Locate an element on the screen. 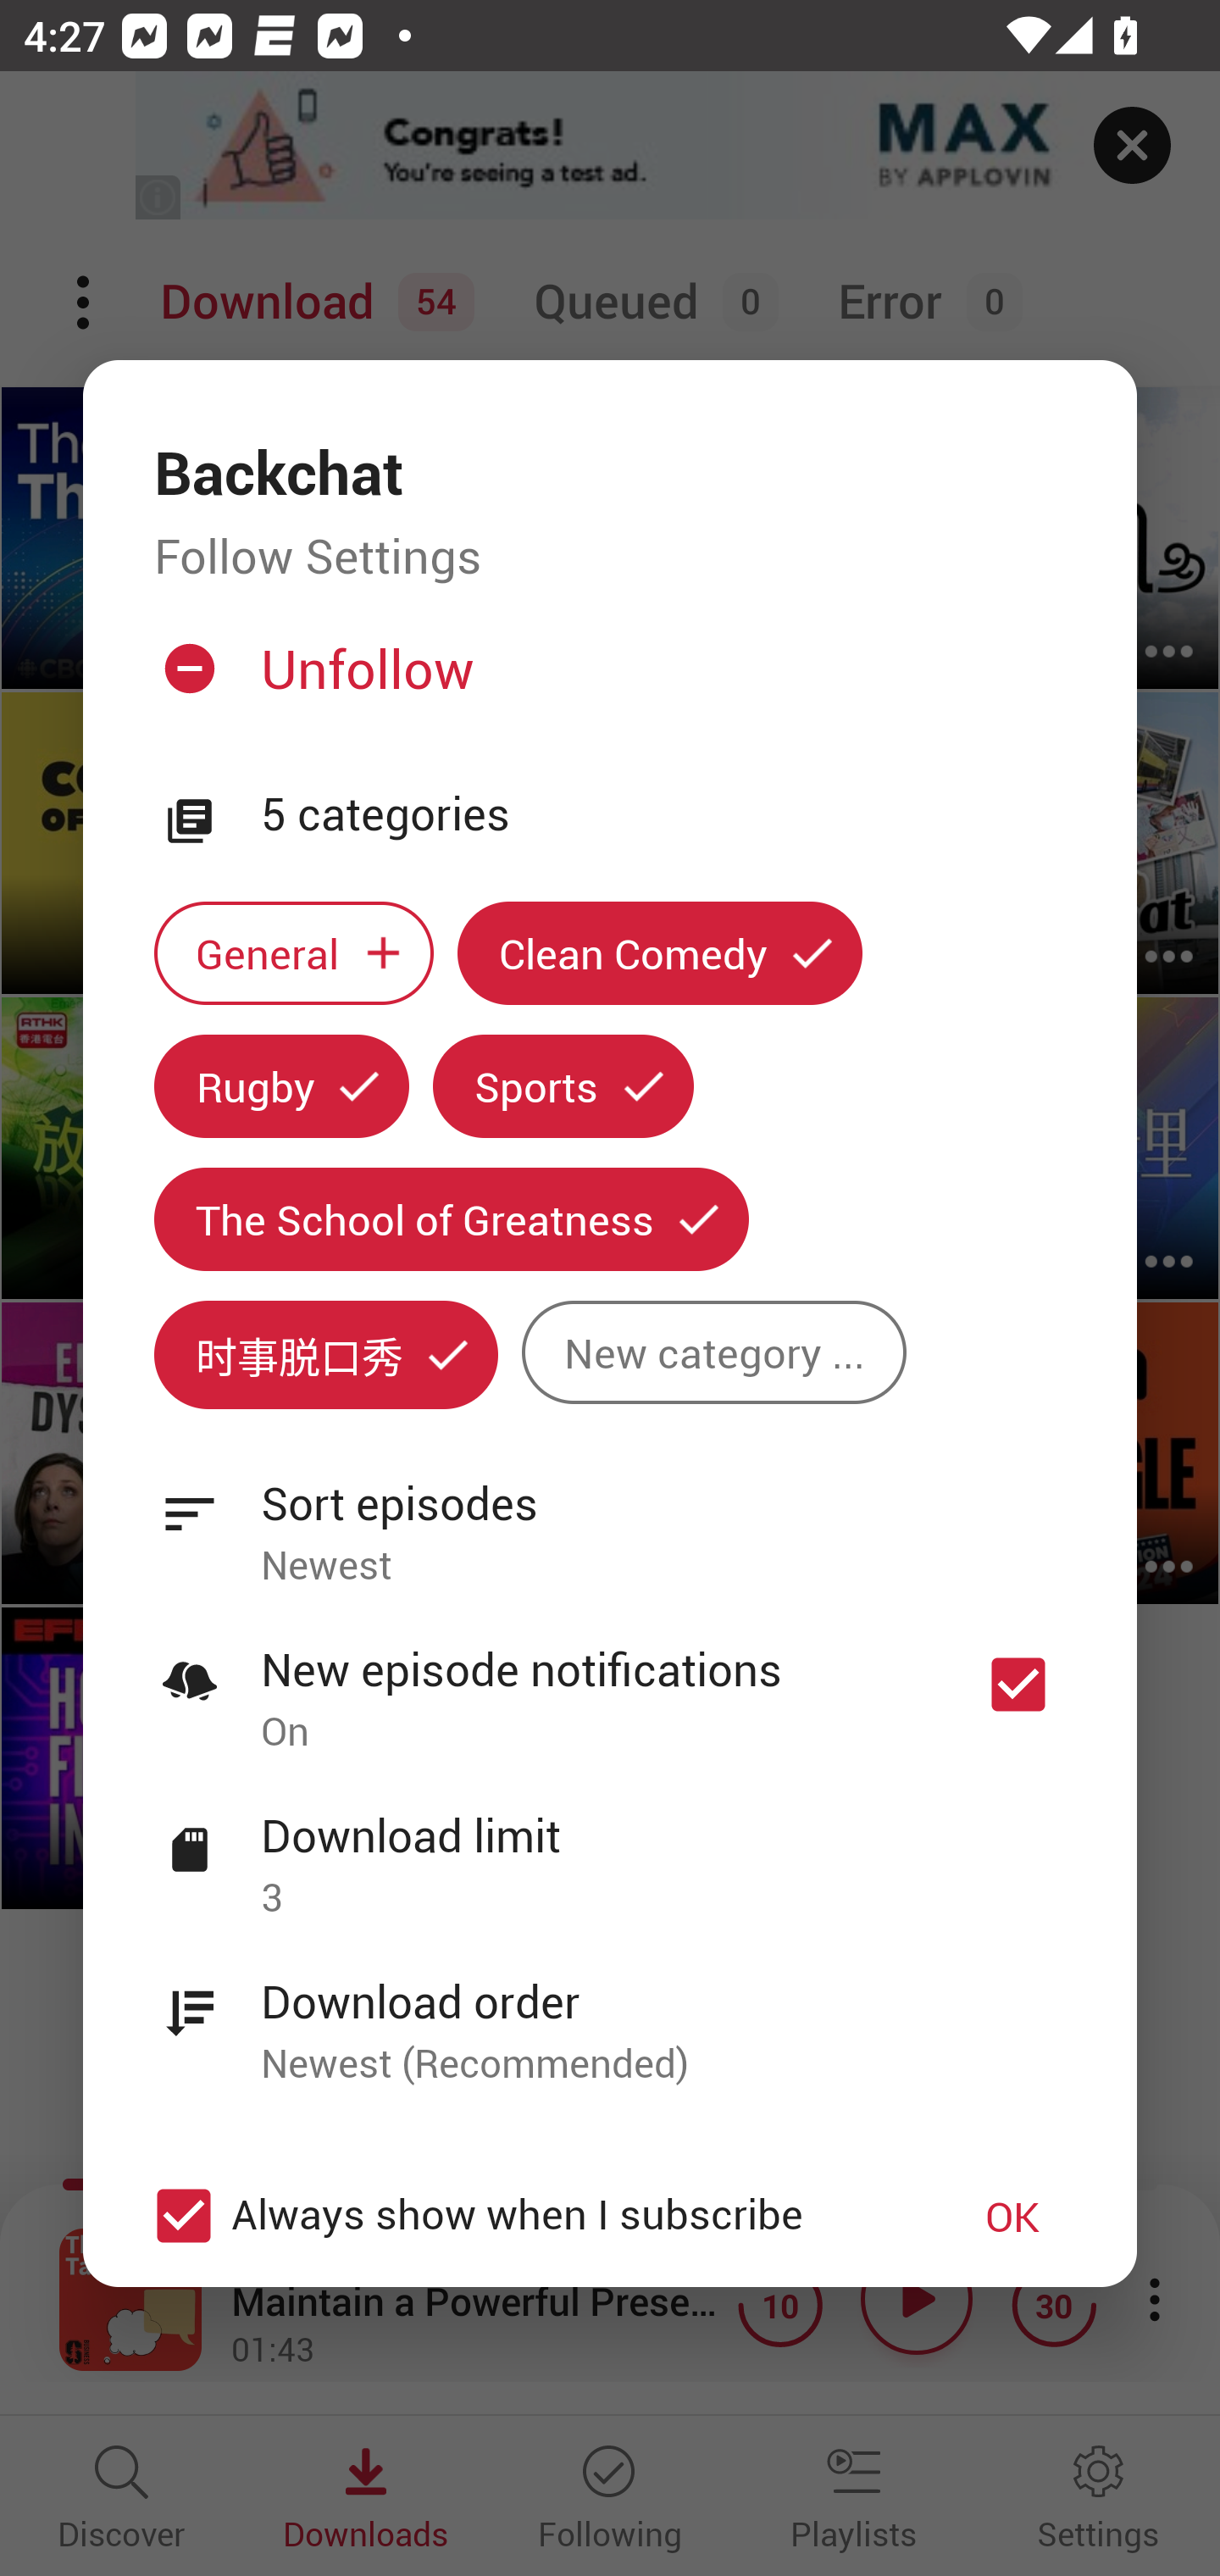  Clean Comedy is located at coordinates (660, 952).